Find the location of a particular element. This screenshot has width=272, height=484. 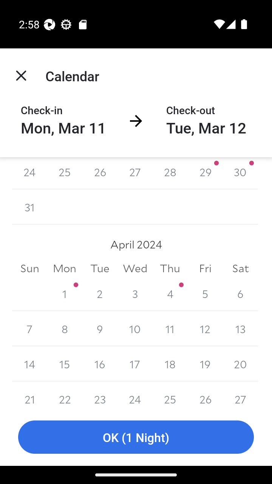

27 27 March 2024 is located at coordinates (135, 173).